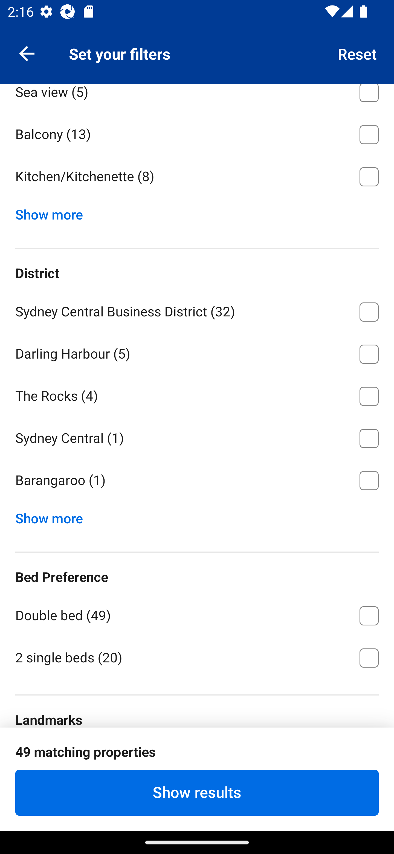 This screenshot has width=394, height=854. What do you see at coordinates (197, 310) in the screenshot?
I see `Sydney Central Business District ⁦(32)` at bounding box center [197, 310].